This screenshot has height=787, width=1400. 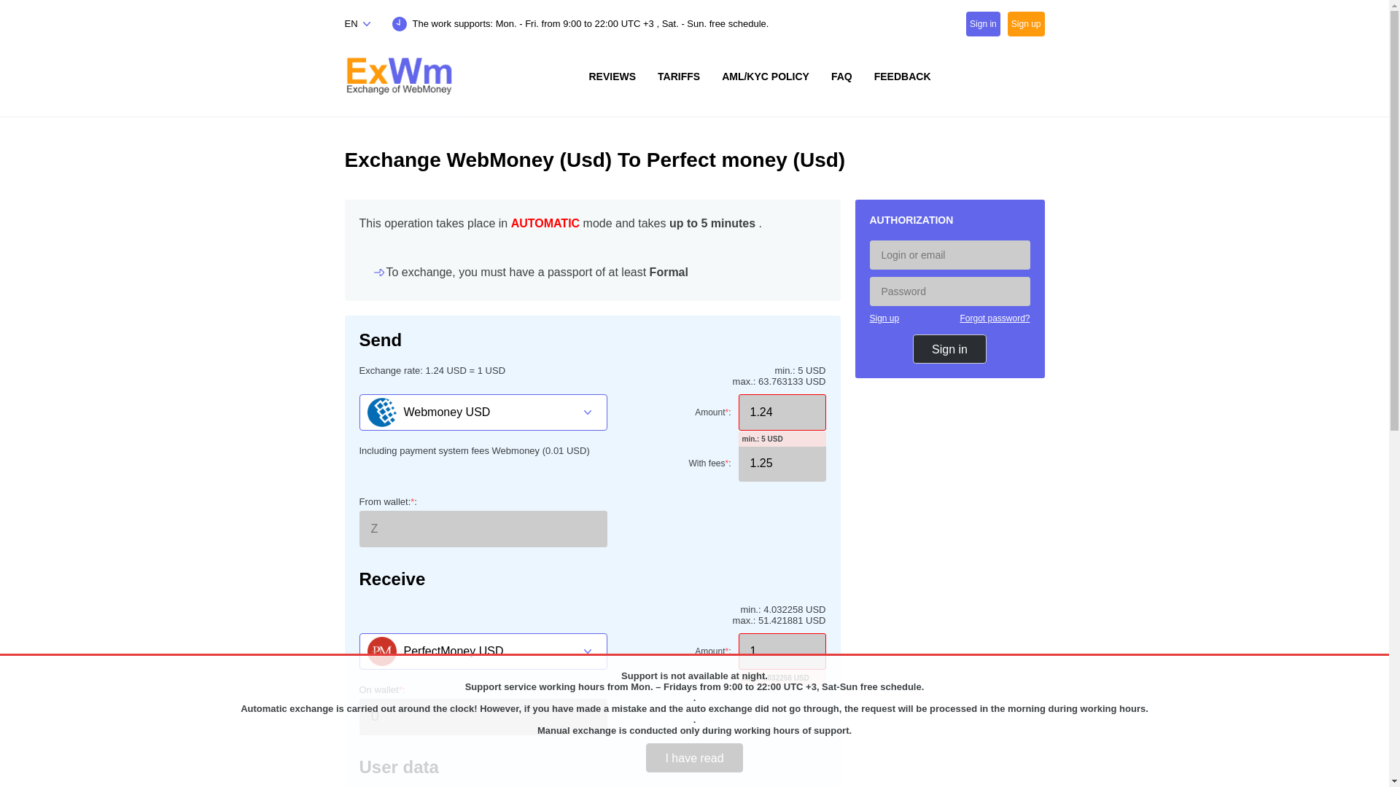 I want to click on REVIEWS, so click(x=612, y=76).